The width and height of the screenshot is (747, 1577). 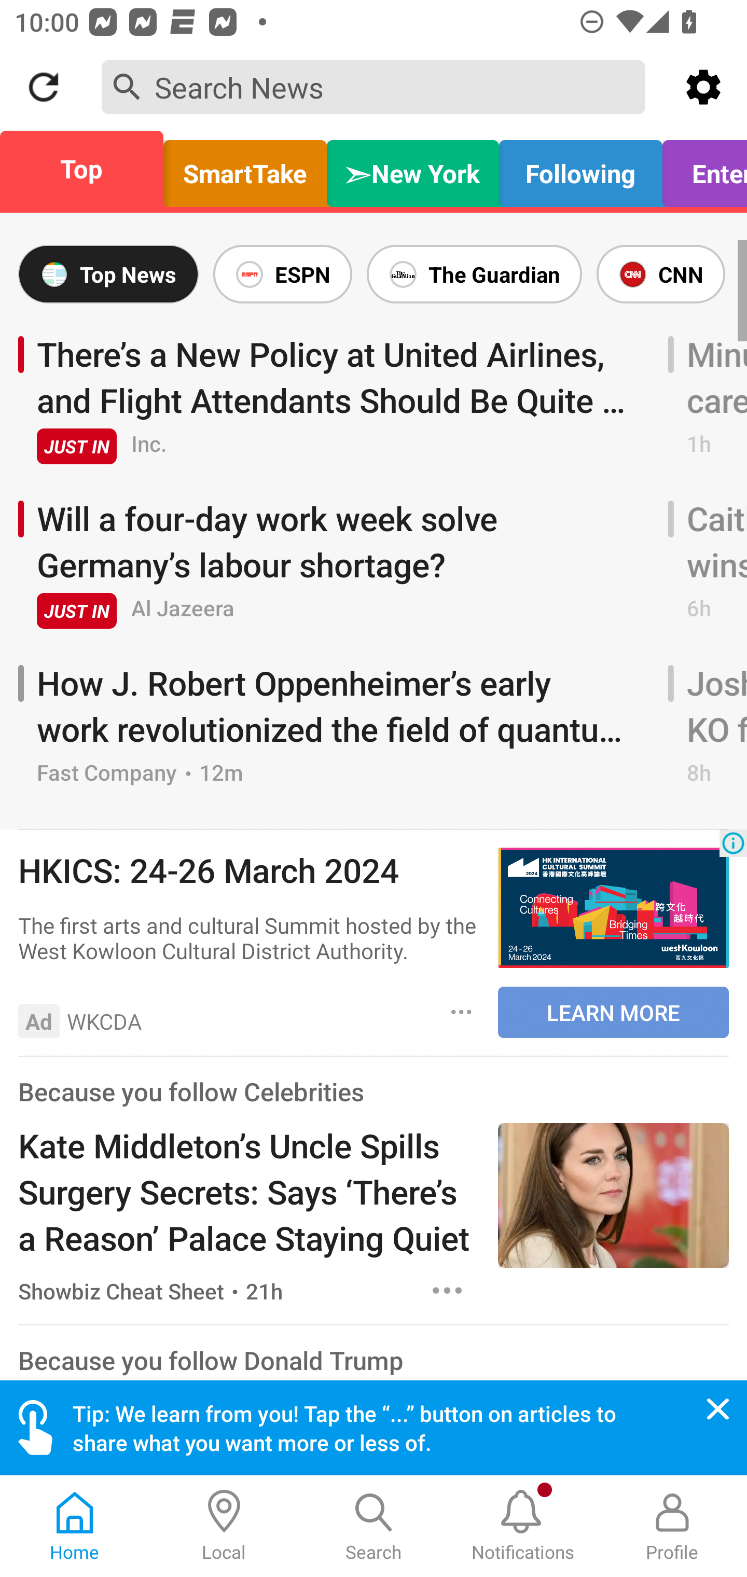 What do you see at coordinates (413, 169) in the screenshot?
I see `➣New York` at bounding box center [413, 169].